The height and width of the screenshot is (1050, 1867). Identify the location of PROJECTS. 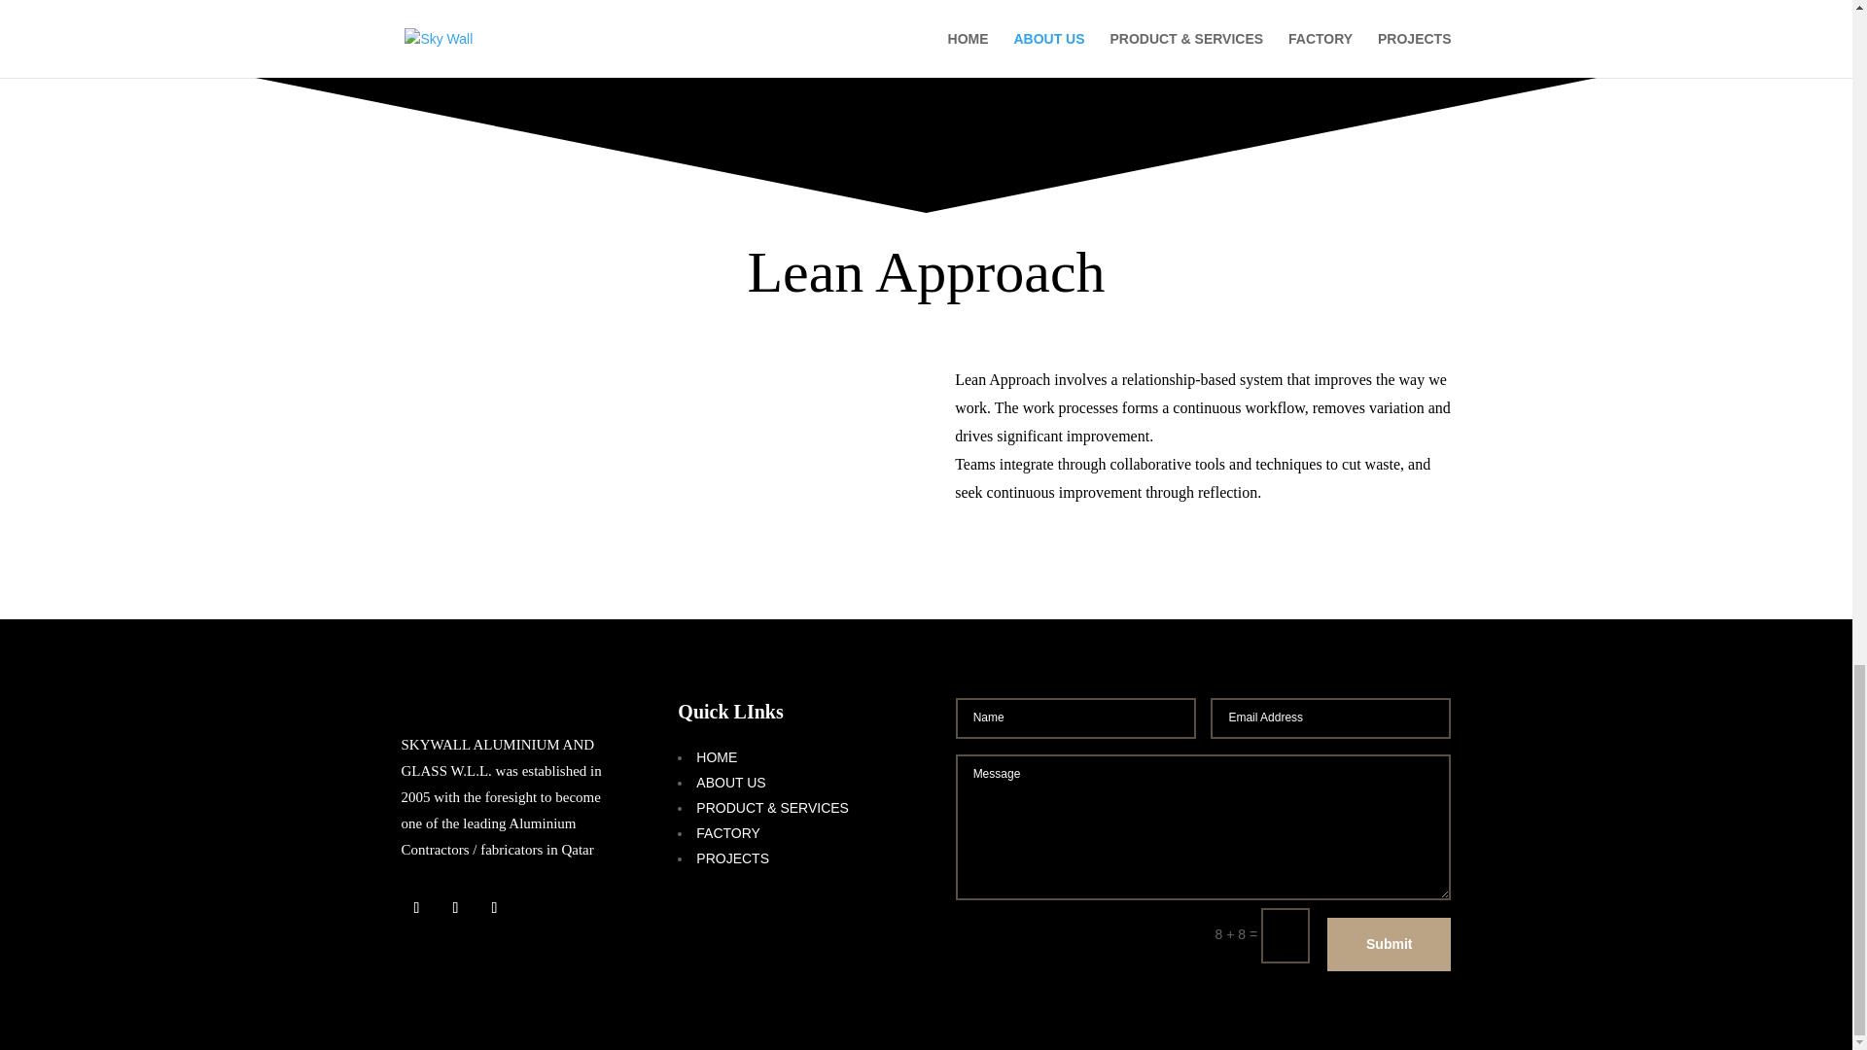
(733, 857).